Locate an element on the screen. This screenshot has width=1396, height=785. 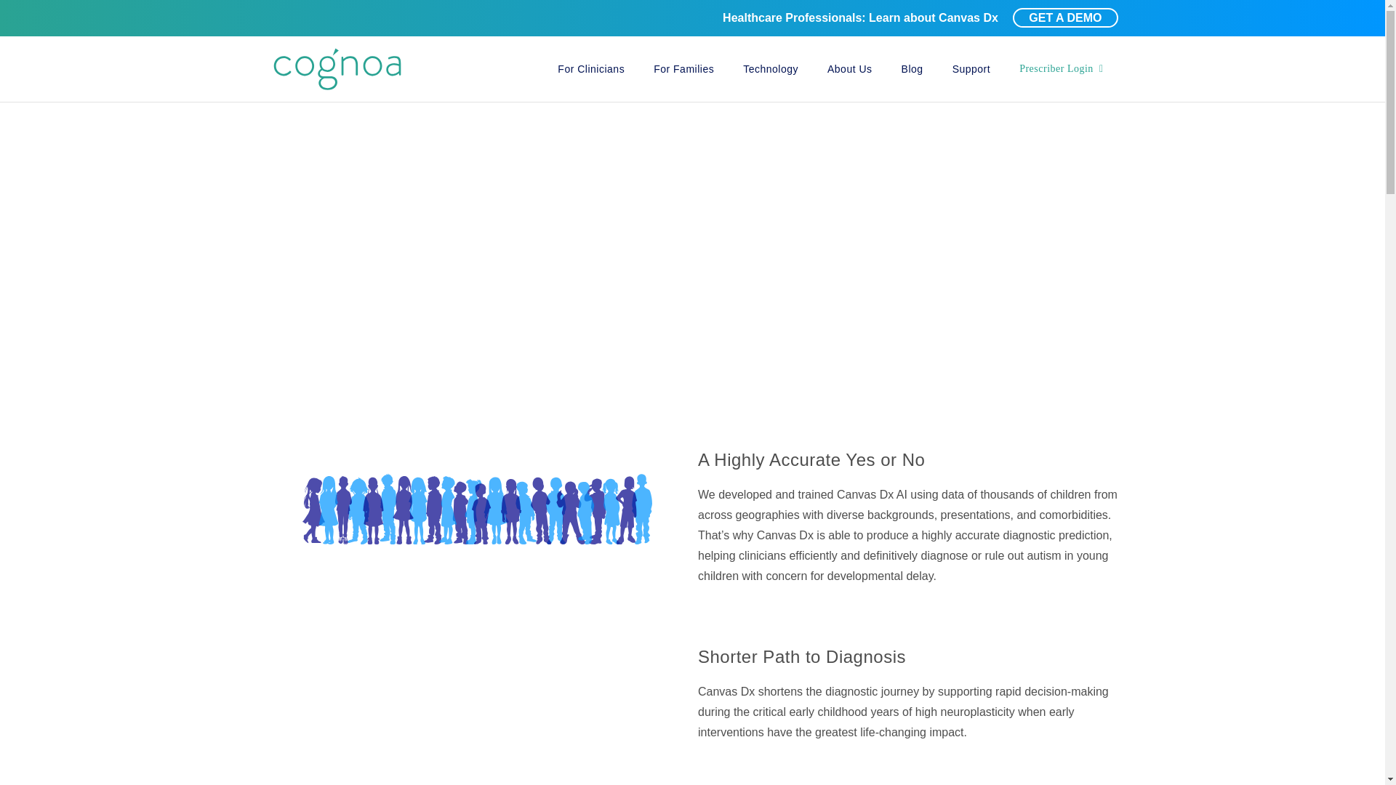
Cognoa is located at coordinates (337, 68).